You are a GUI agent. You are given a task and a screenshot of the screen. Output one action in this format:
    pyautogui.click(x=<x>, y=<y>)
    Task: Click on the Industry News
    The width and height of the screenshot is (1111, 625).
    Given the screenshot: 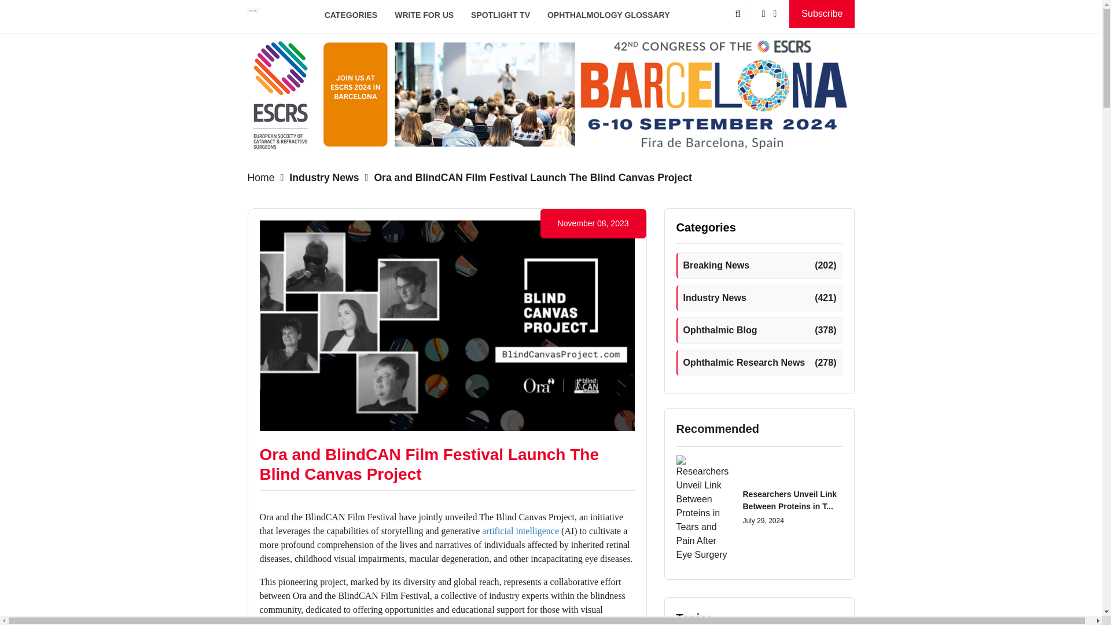 What is the action you would take?
    pyautogui.click(x=322, y=177)
    